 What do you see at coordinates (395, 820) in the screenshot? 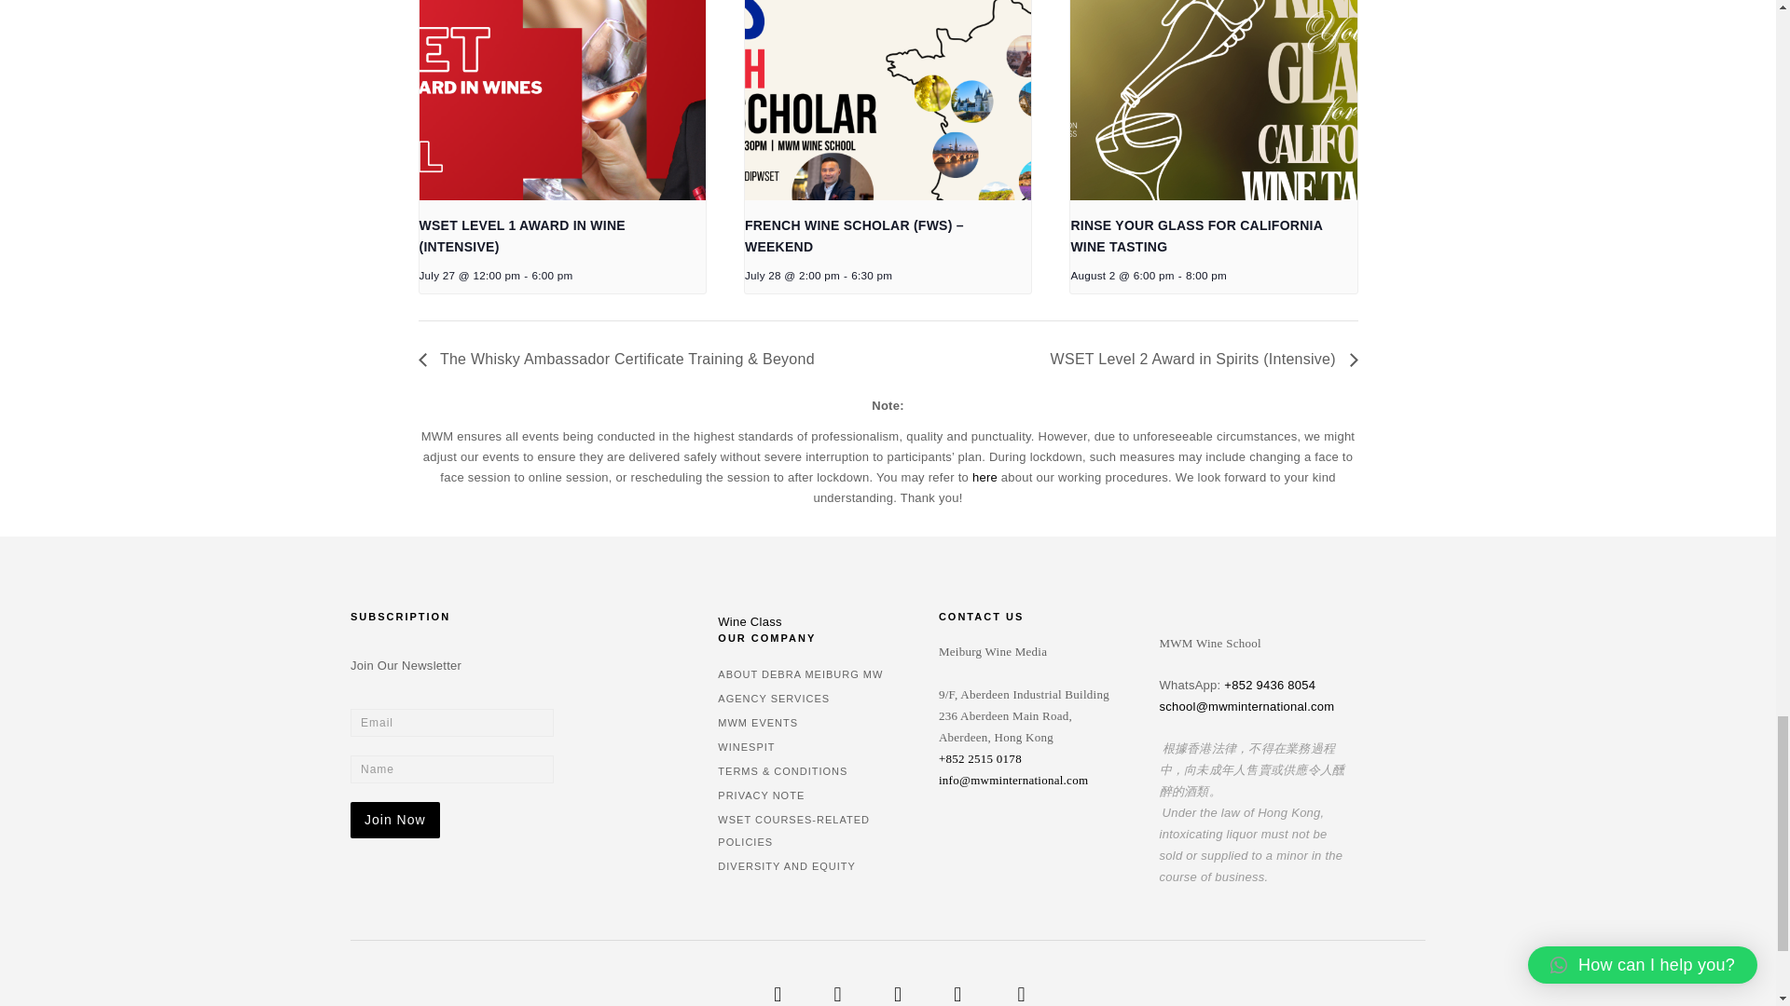
I see `Join Now` at bounding box center [395, 820].